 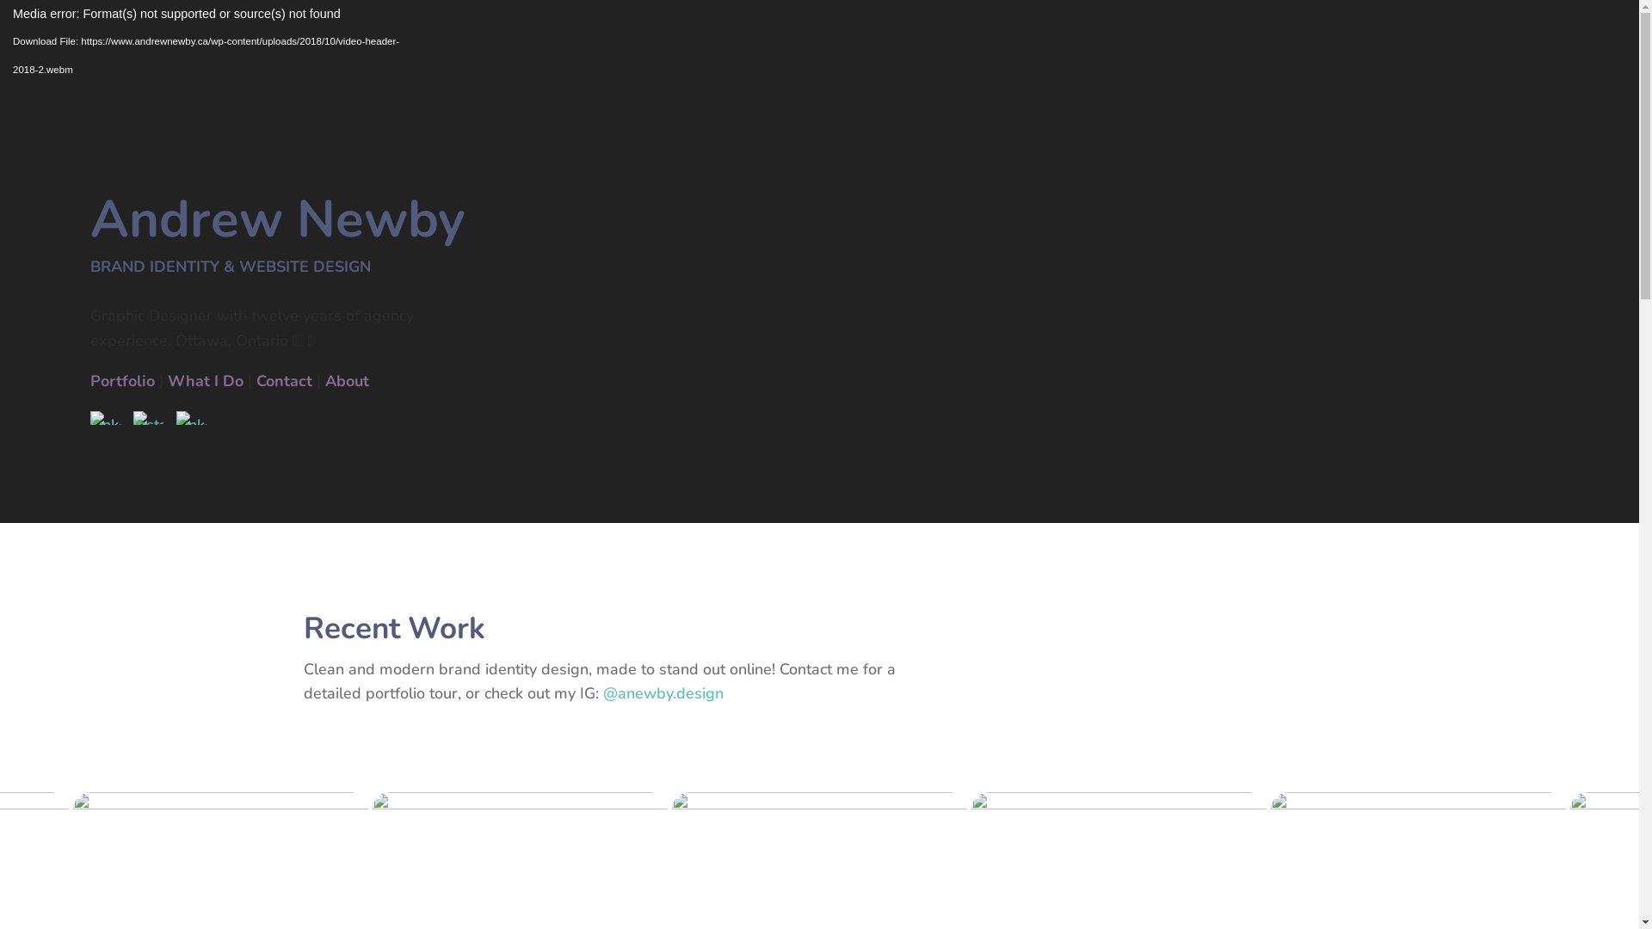 What do you see at coordinates (122, 381) in the screenshot?
I see `Portfolio` at bounding box center [122, 381].